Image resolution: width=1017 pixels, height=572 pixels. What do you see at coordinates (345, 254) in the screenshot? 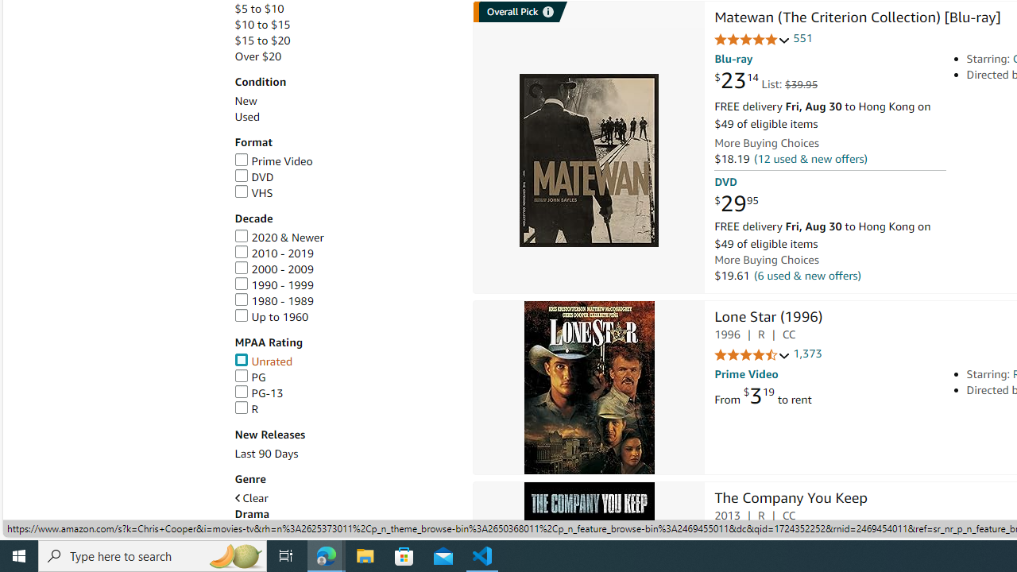
I see `2010 - 2019` at bounding box center [345, 254].